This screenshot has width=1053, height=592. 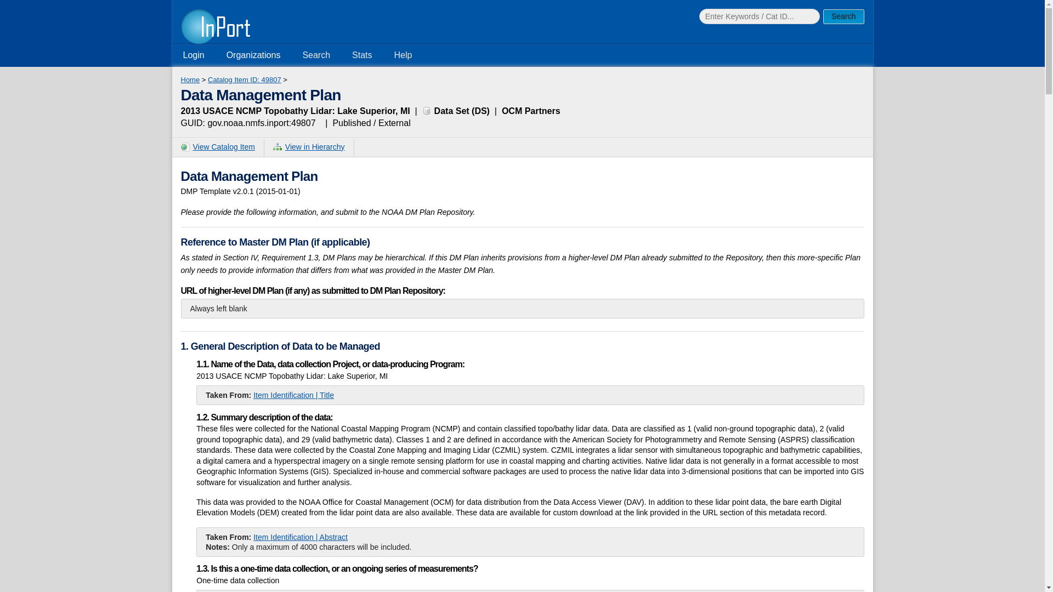 I want to click on View in Hierarchy, so click(x=309, y=147).